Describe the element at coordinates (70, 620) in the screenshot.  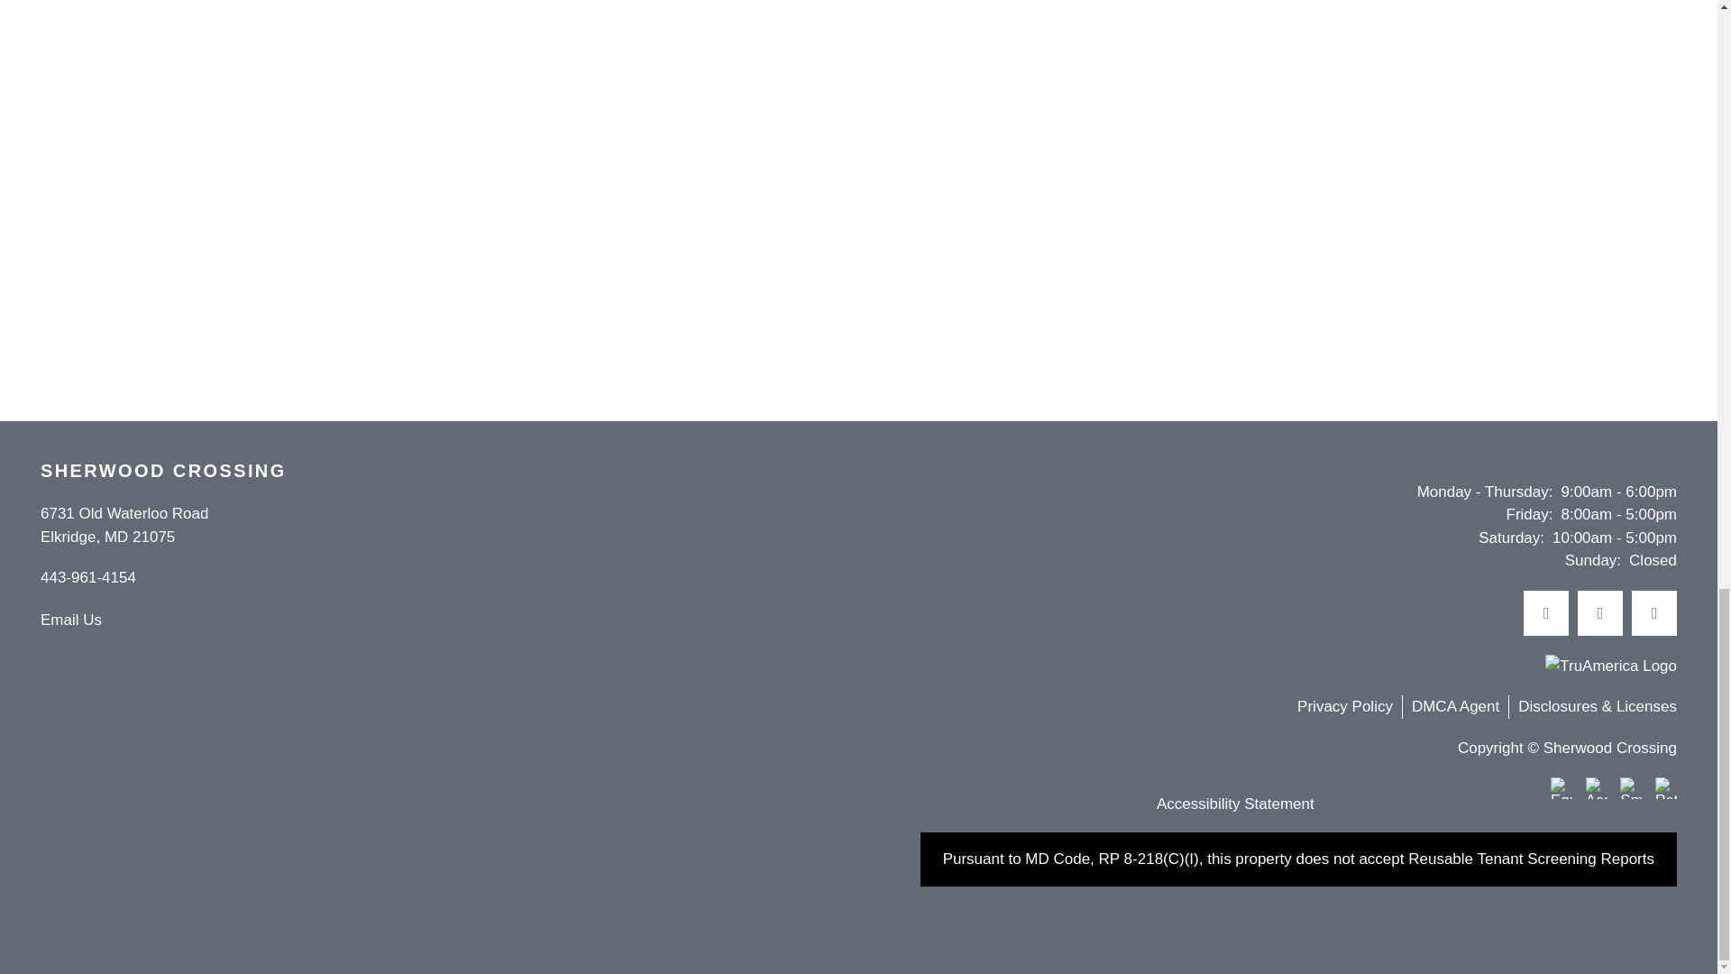
I see `Email Us` at that location.